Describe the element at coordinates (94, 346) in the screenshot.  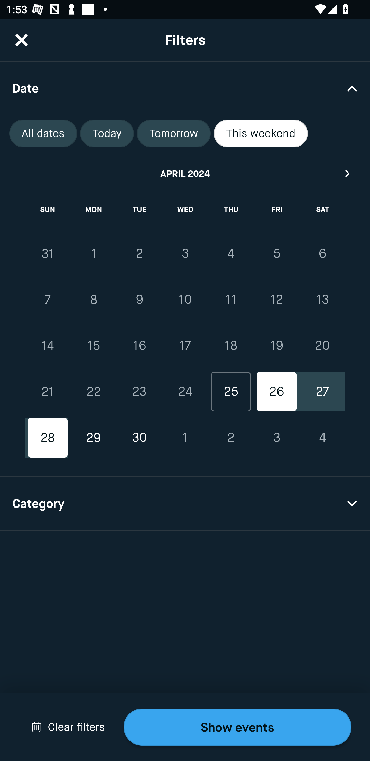
I see `15` at that location.